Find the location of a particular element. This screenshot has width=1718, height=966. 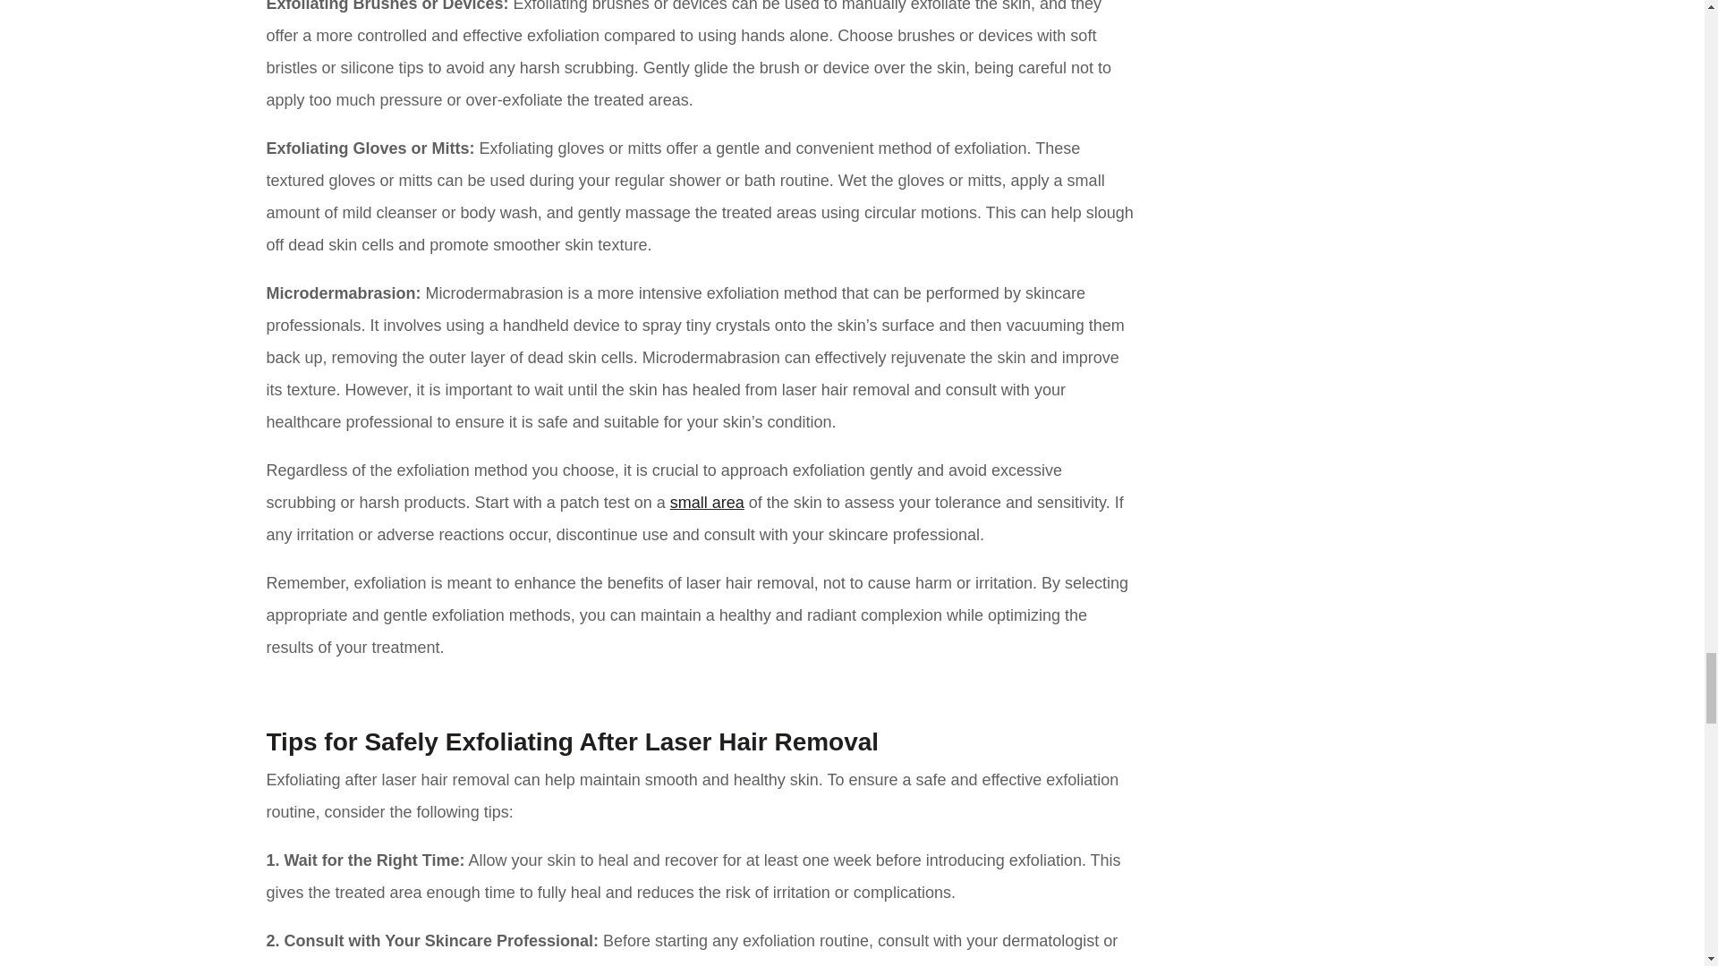

small area is located at coordinates (707, 503).